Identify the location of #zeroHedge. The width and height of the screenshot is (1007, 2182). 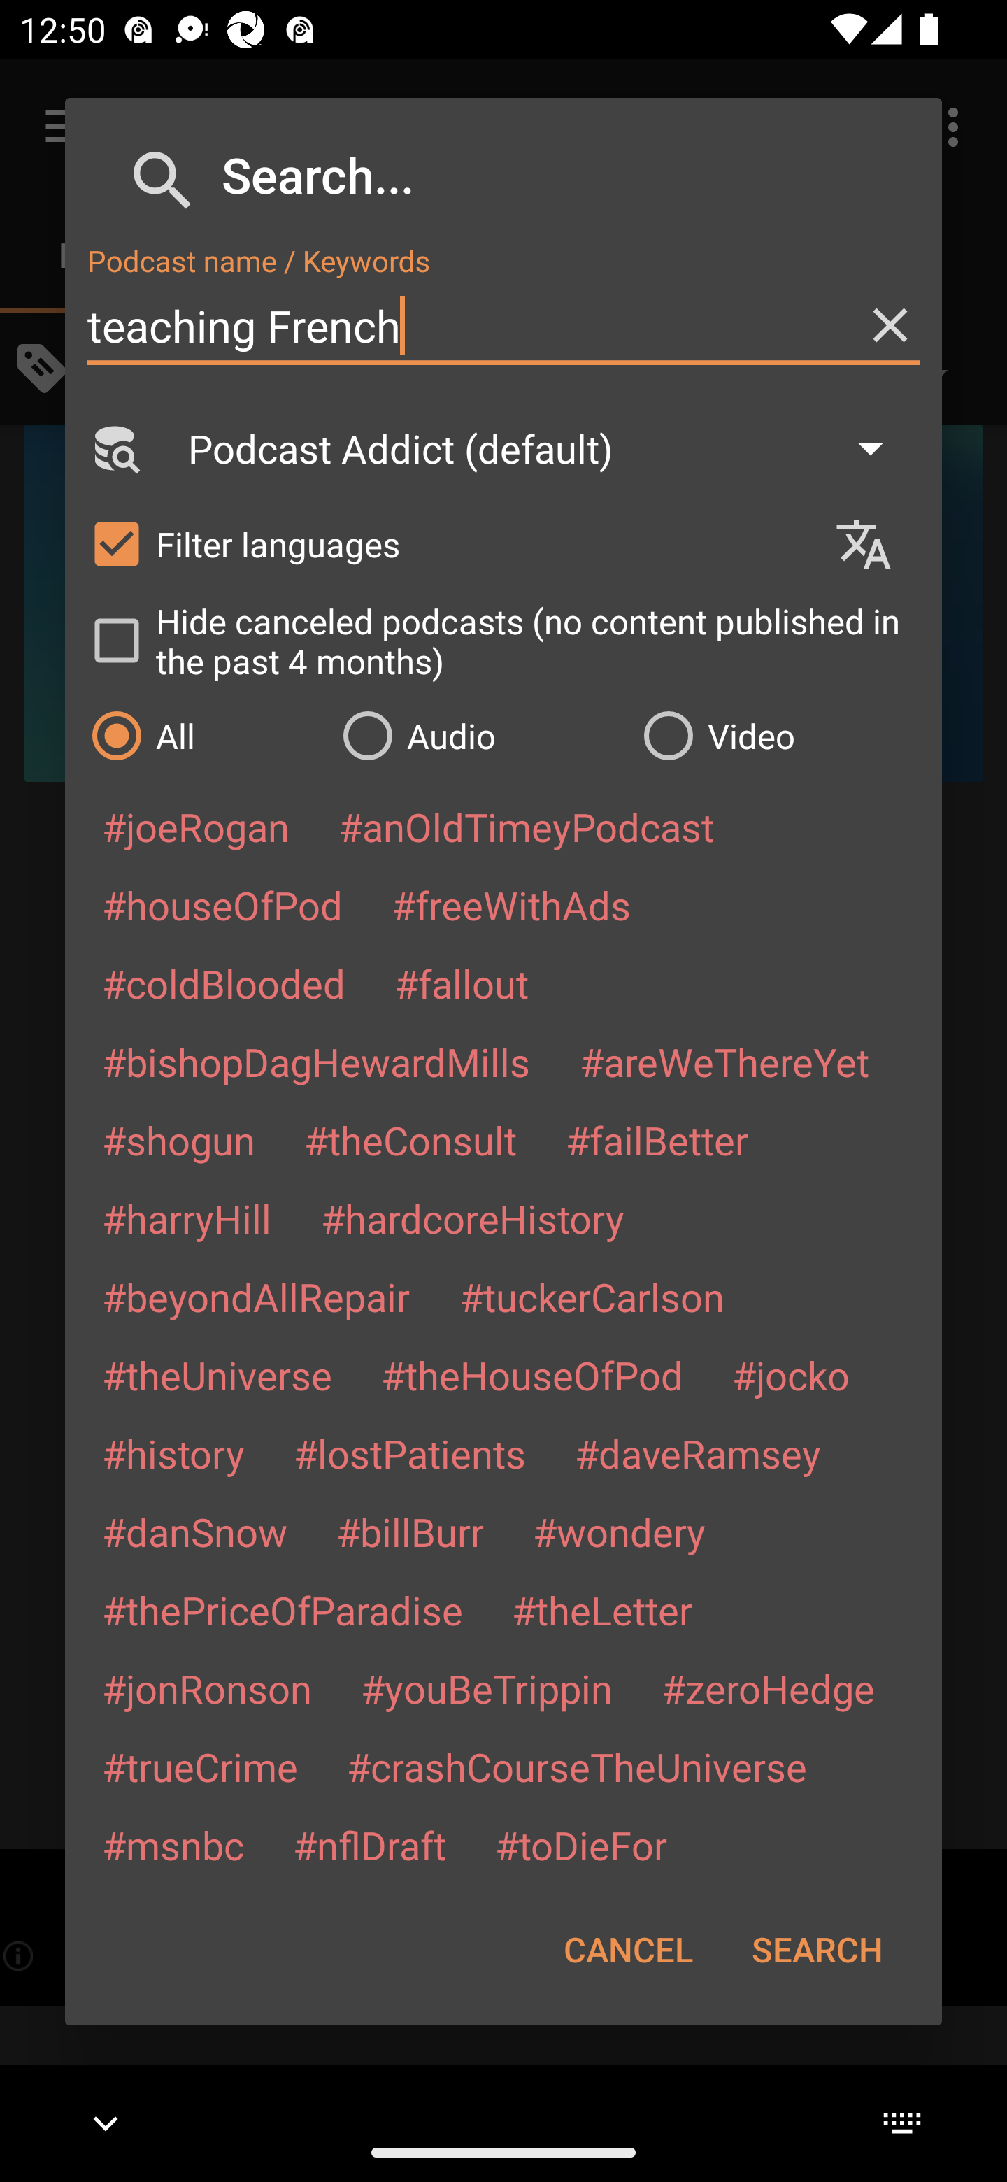
(768, 1688).